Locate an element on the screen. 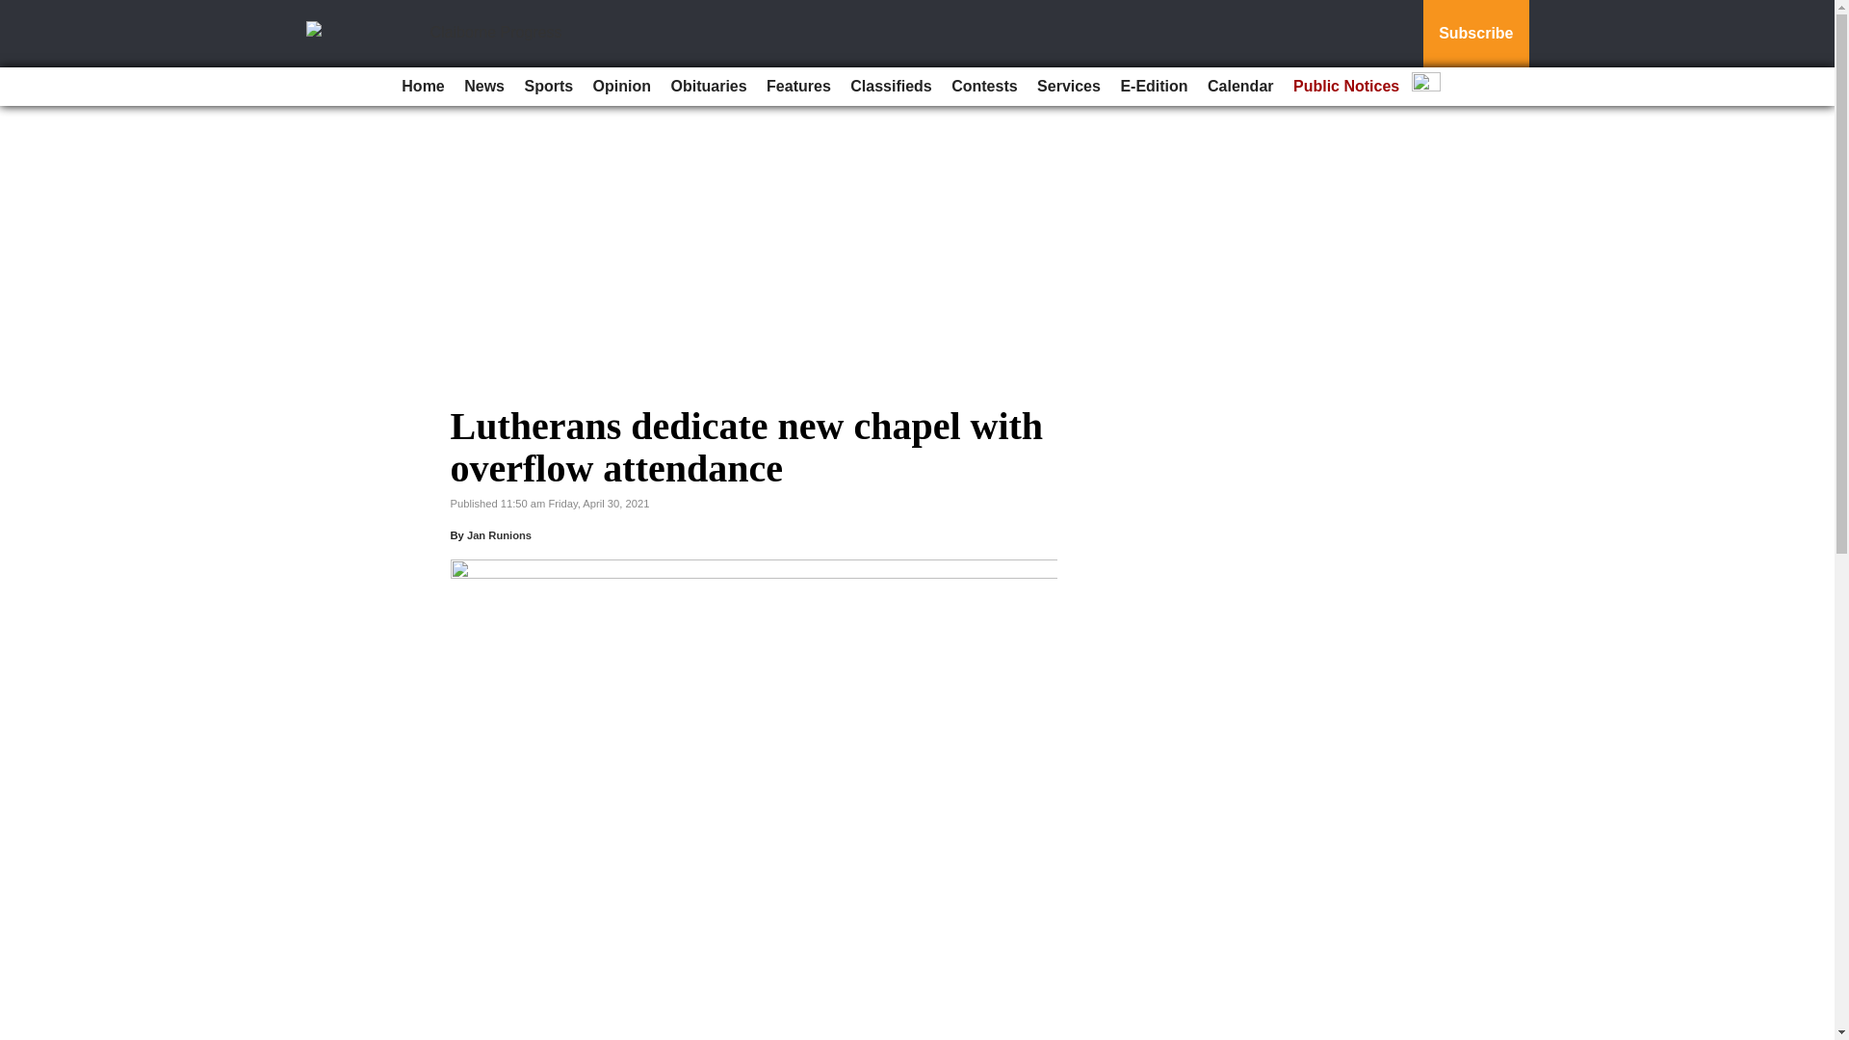 This screenshot has height=1040, width=1849. Opinion is located at coordinates (622, 87).